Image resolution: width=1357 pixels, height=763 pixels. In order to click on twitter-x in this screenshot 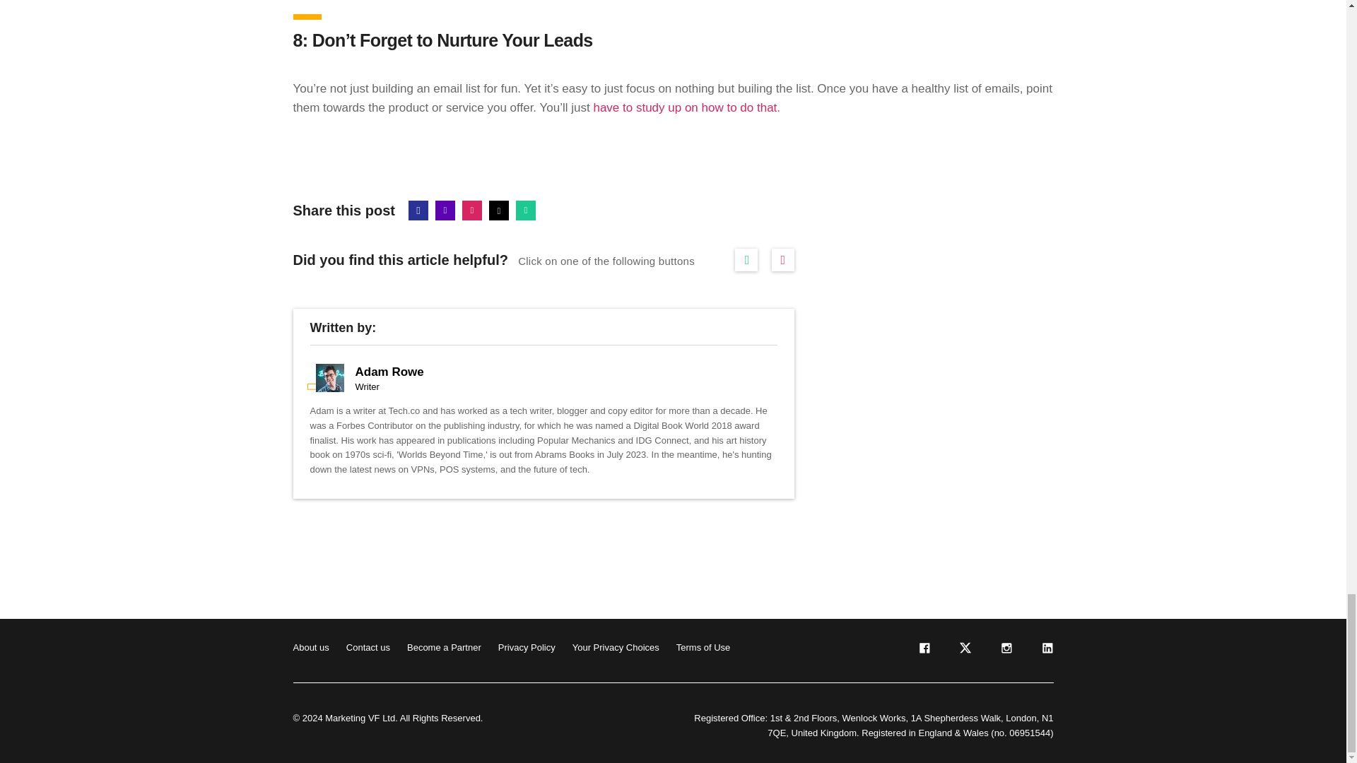, I will do `click(964, 650)`.